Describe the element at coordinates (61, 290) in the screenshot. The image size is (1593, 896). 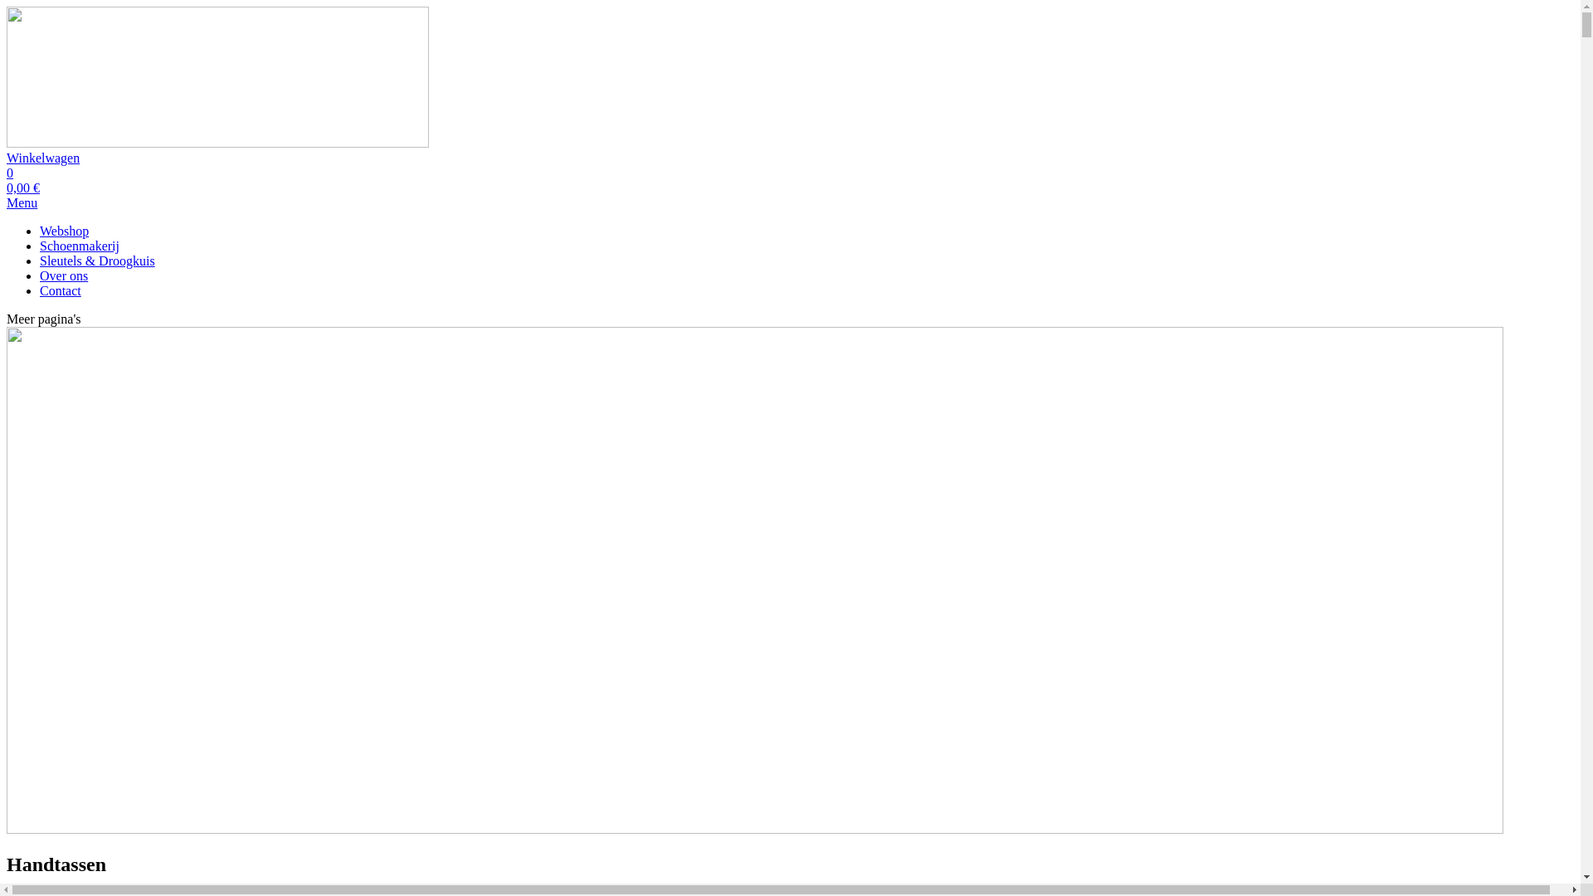
I see `Contact` at that location.